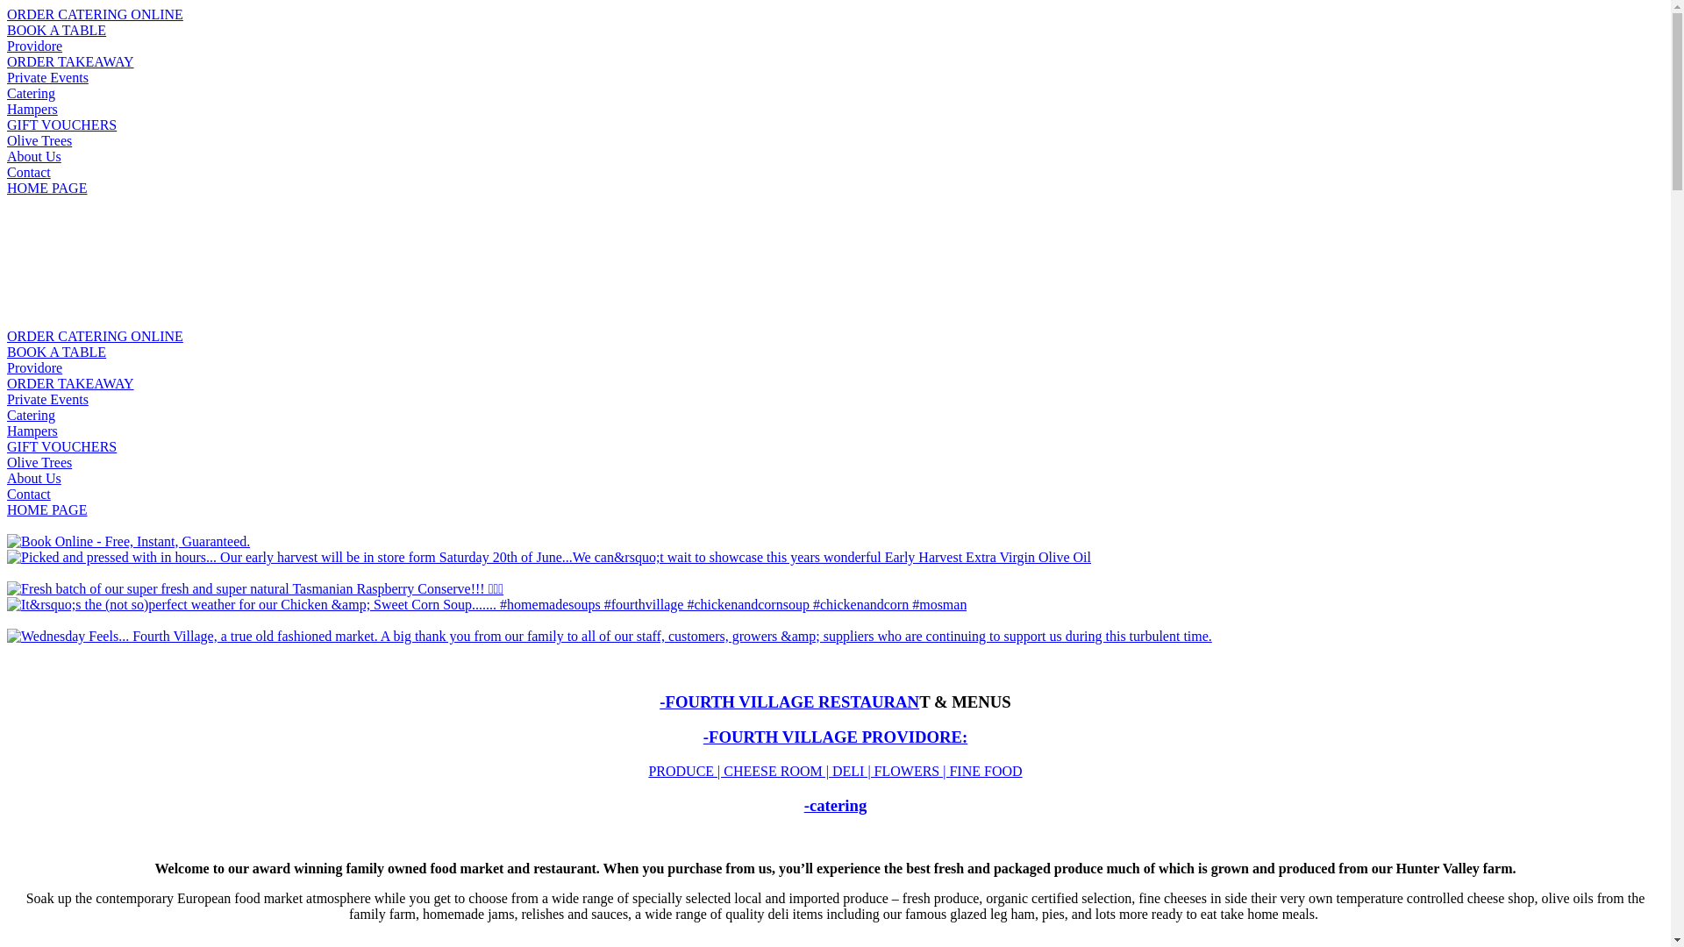 The height and width of the screenshot is (947, 1684). I want to click on Providore, so click(35, 46).